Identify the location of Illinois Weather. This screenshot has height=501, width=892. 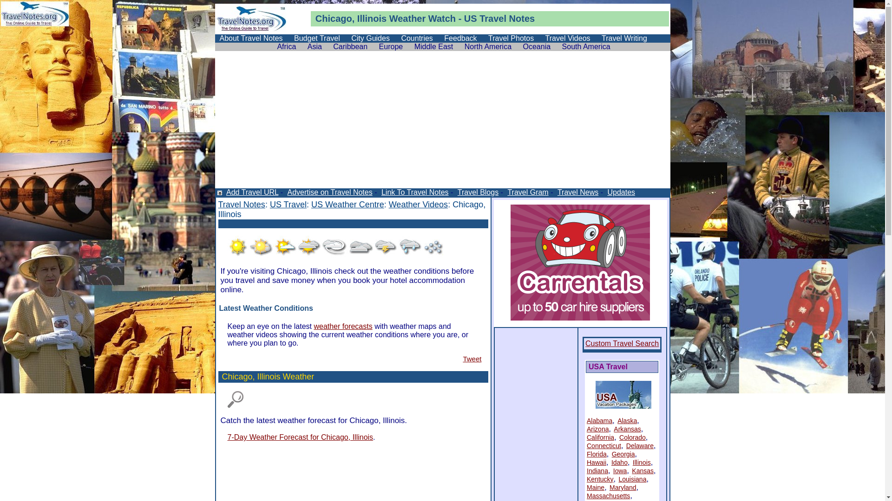
(286, 377).